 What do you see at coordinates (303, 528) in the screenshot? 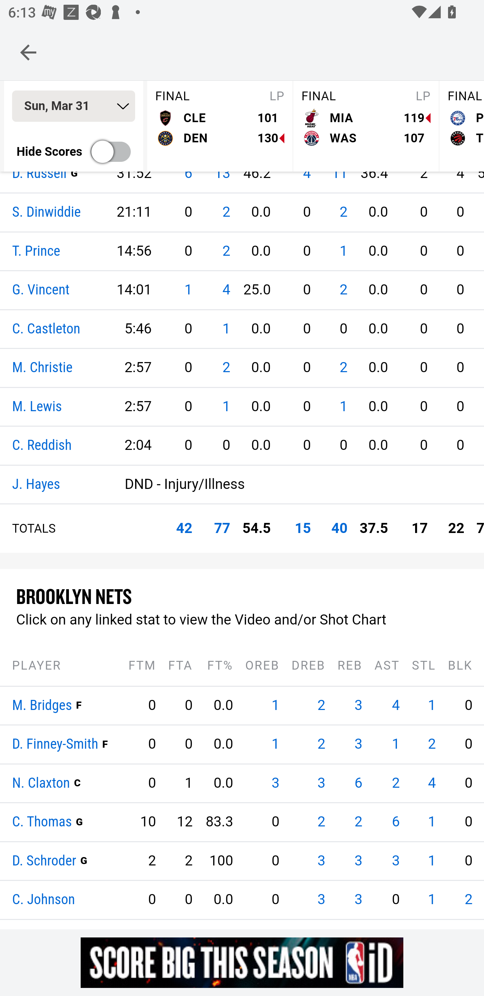
I see `15` at bounding box center [303, 528].